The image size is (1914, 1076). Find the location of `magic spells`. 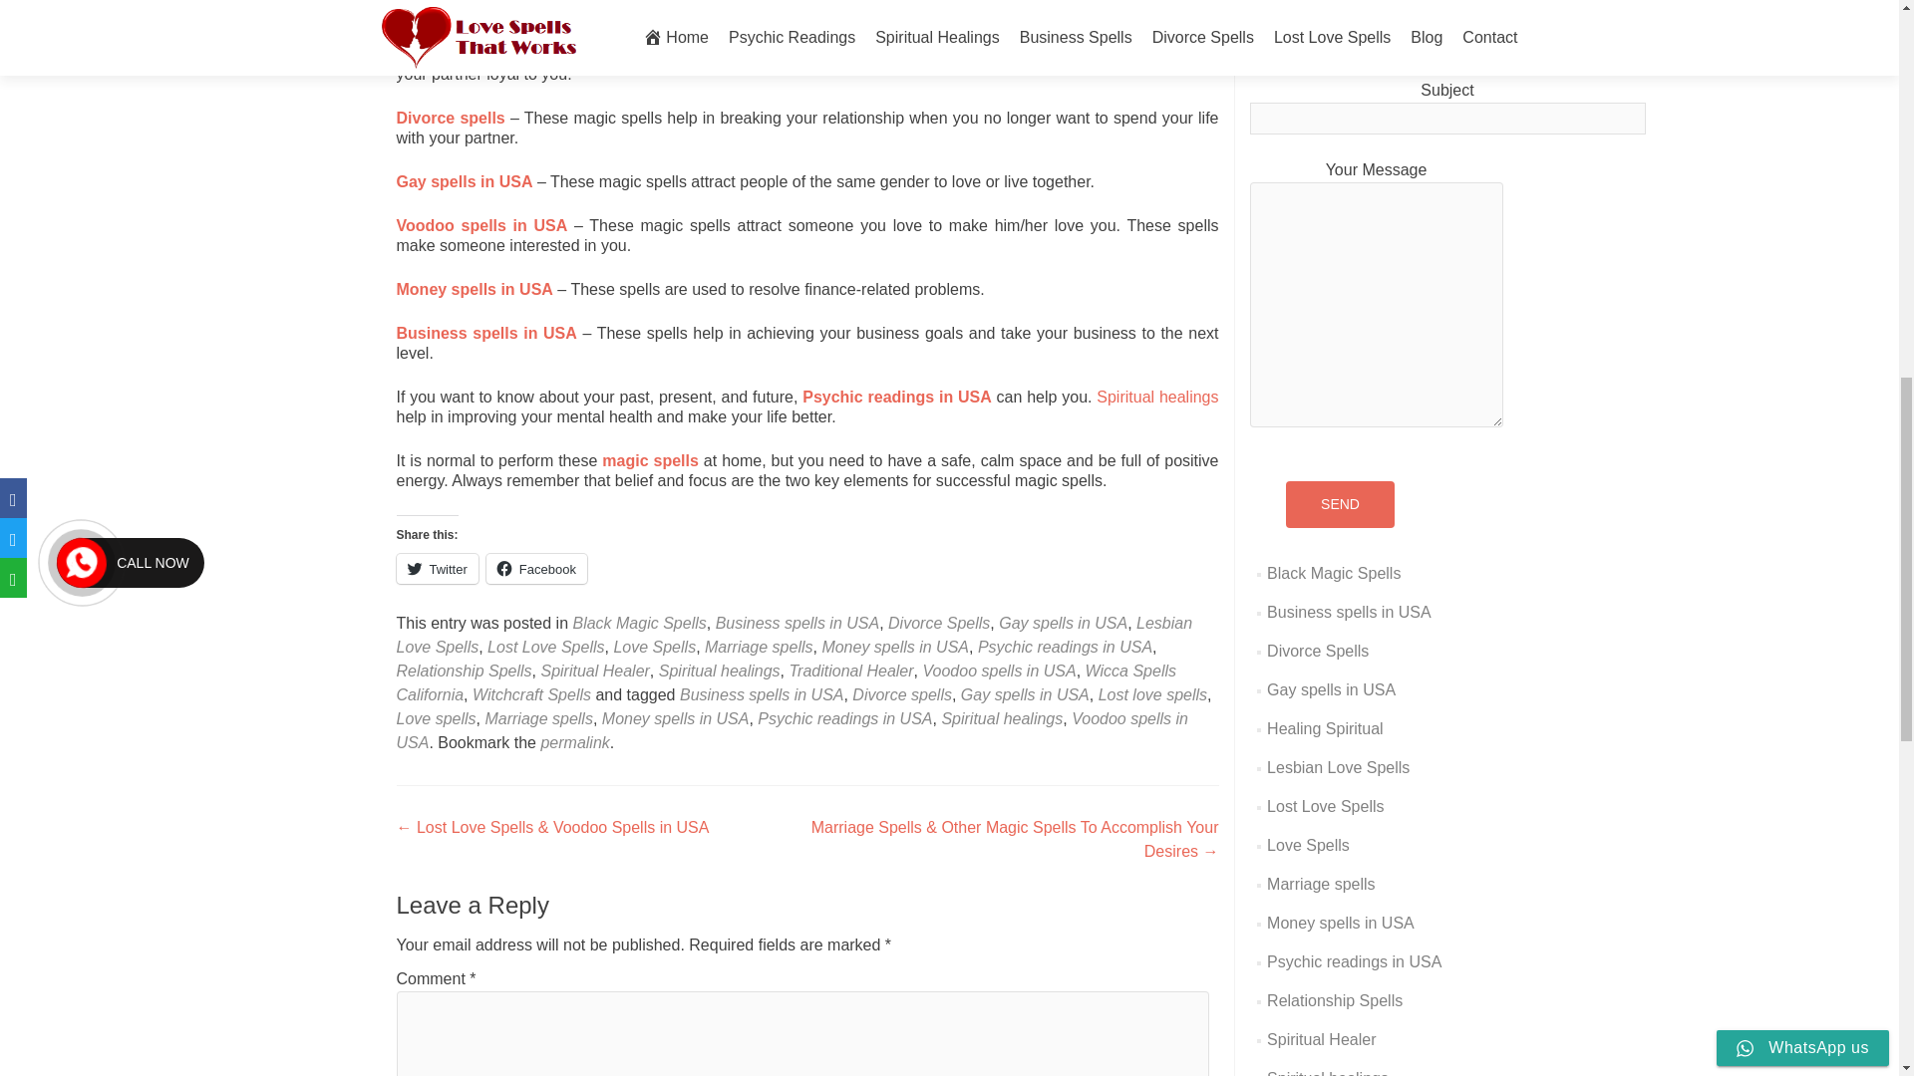

magic spells is located at coordinates (650, 460).